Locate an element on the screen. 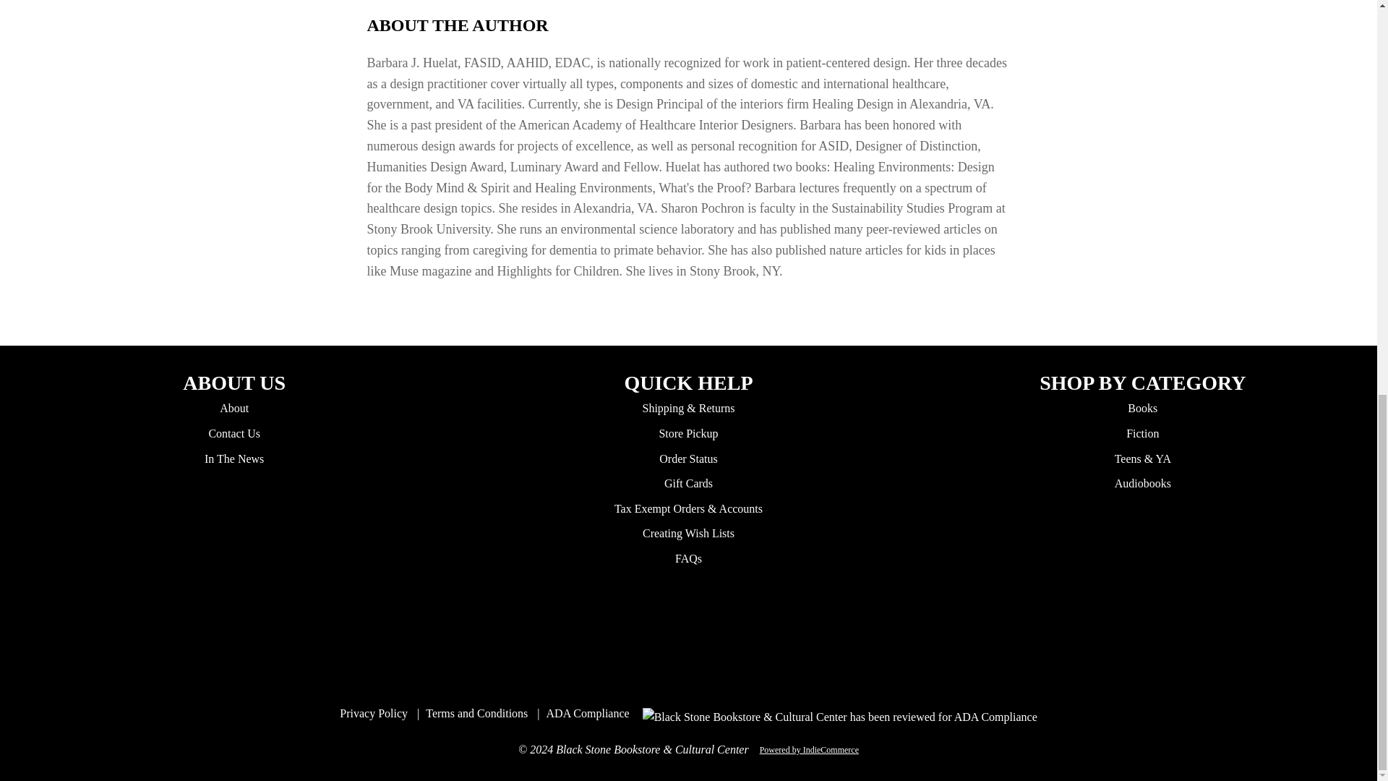 This screenshot has height=781, width=1388. Powered by IndieCommerce is located at coordinates (809, 750).